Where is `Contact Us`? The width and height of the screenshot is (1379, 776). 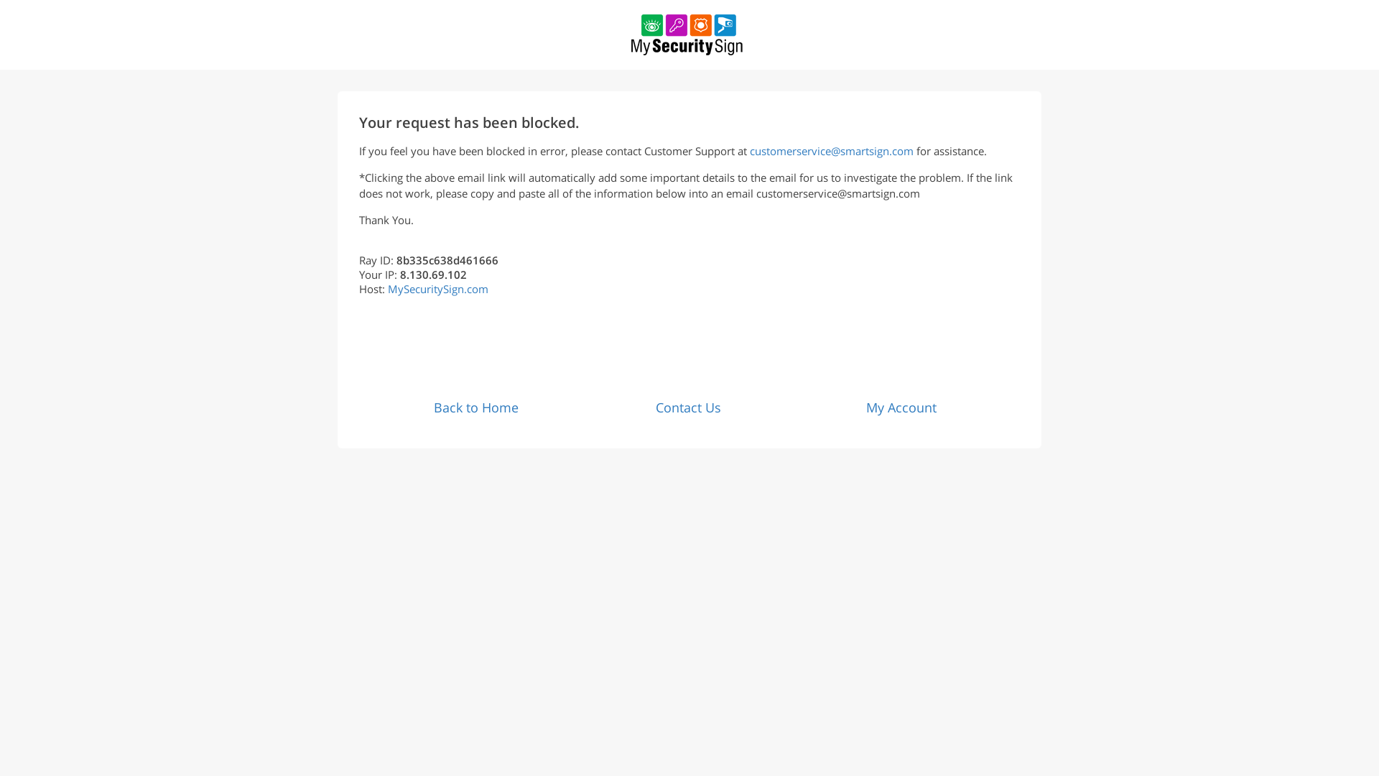
Contact Us is located at coordinates (688, 407).